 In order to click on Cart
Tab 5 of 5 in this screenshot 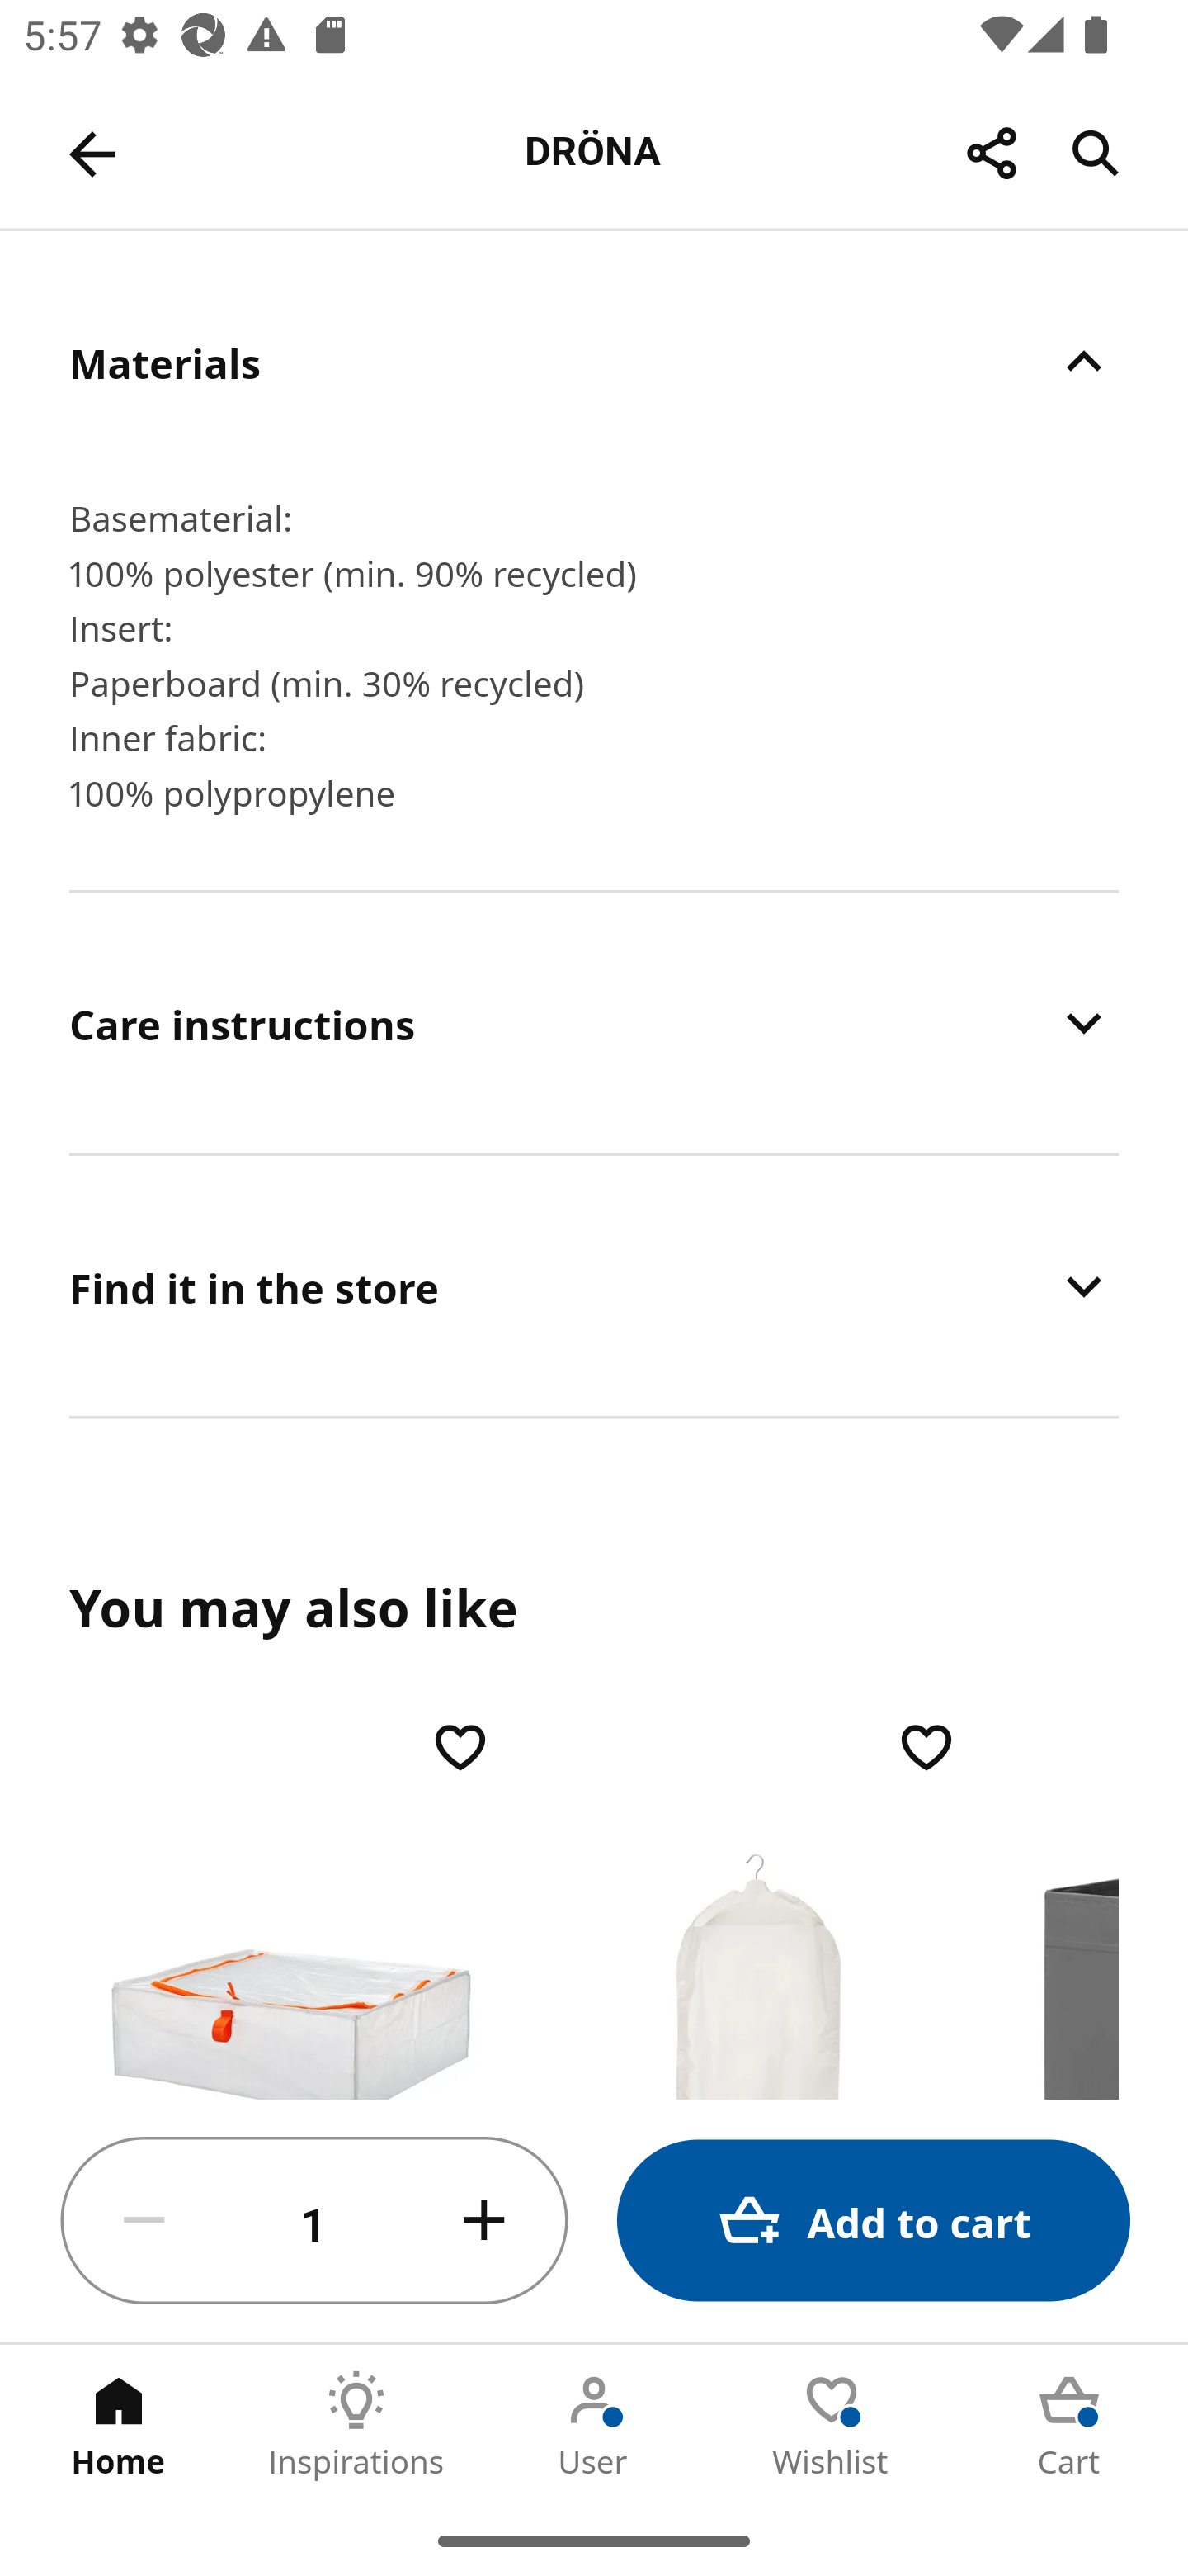, I will do `click(1069, 2425)`.